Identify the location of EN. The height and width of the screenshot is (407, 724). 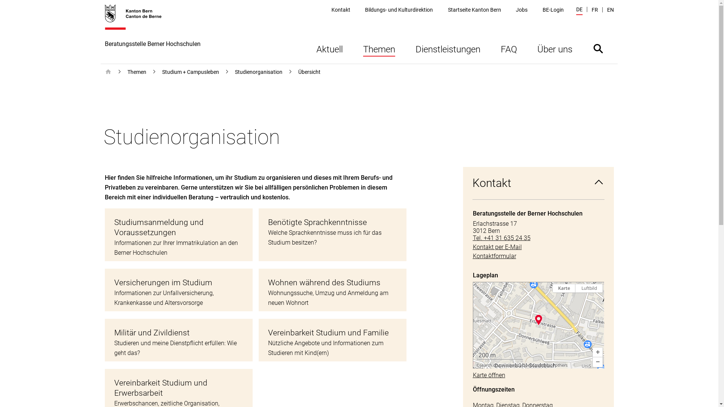
(610, 10).